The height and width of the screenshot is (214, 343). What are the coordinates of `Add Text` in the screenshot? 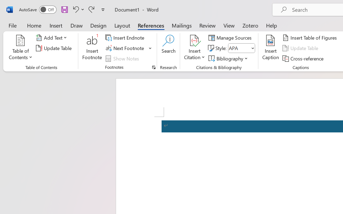 It's located at (52, 38).